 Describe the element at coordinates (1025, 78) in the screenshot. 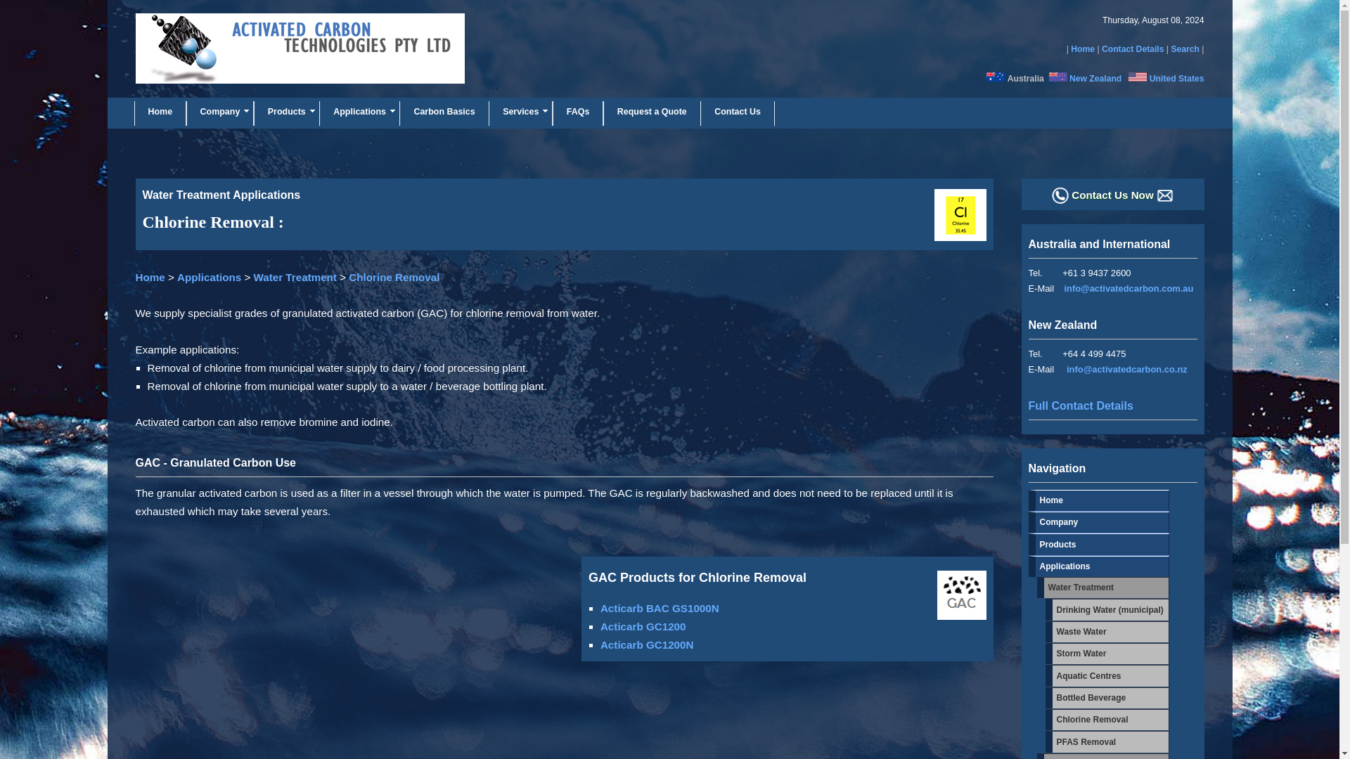

I see `You are using the ACT Australia website` at that location.